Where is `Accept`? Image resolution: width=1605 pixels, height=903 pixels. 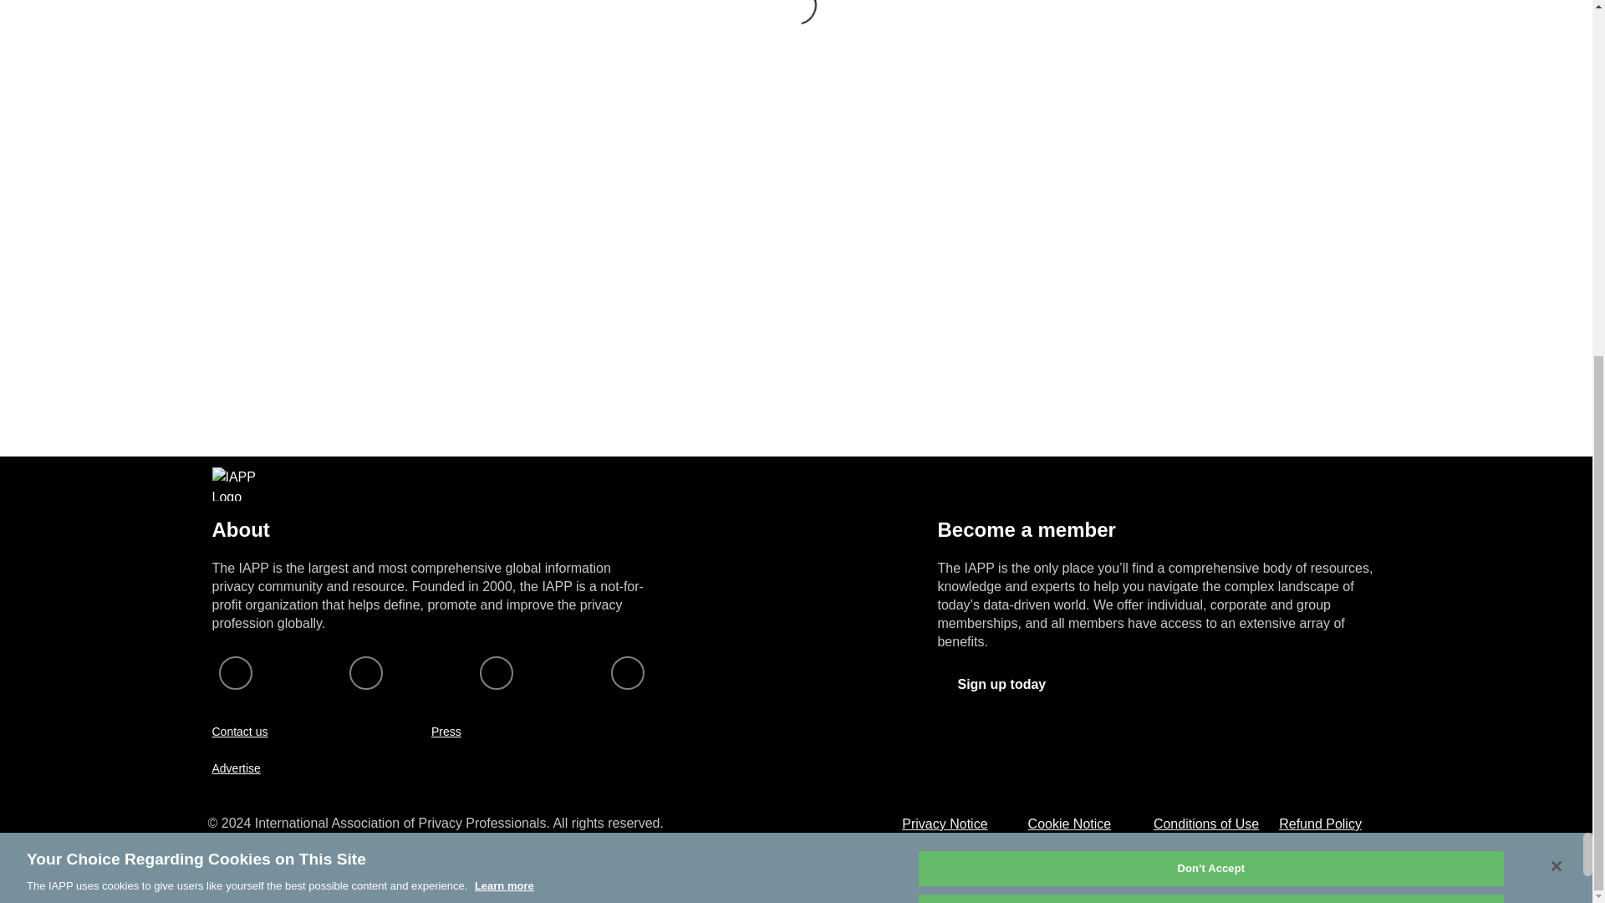 Accept is located at coordinates (1210, 330).